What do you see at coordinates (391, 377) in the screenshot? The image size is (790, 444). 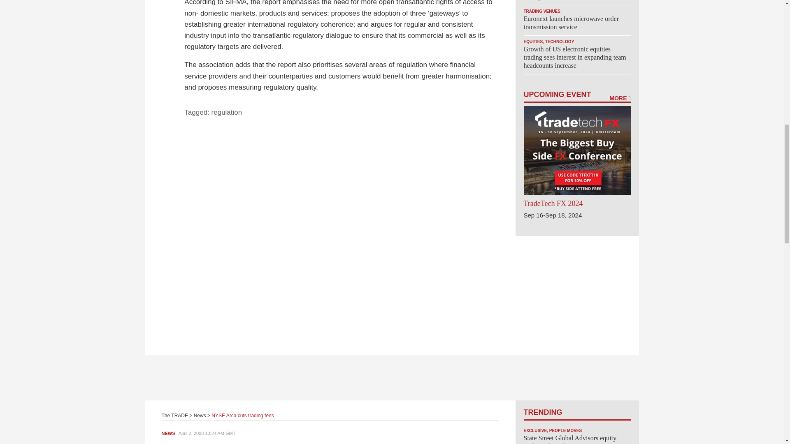 I see `3rd party ad content` at bounding box center [391, 377].